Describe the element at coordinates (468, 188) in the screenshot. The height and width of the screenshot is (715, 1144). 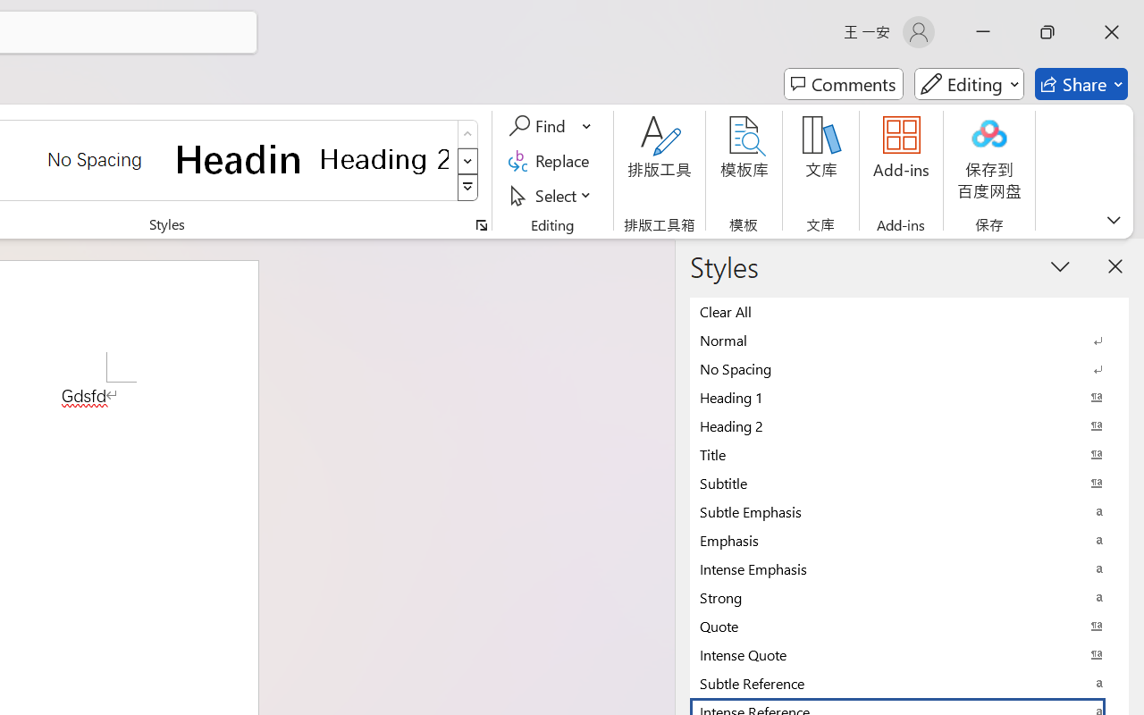
I see `Styles` at that location.